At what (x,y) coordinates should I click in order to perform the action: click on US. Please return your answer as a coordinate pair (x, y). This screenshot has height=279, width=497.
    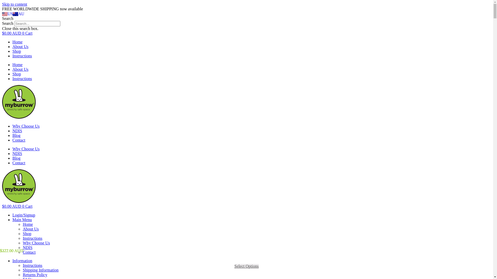
    Looking at the image, I should click on (7, 14).